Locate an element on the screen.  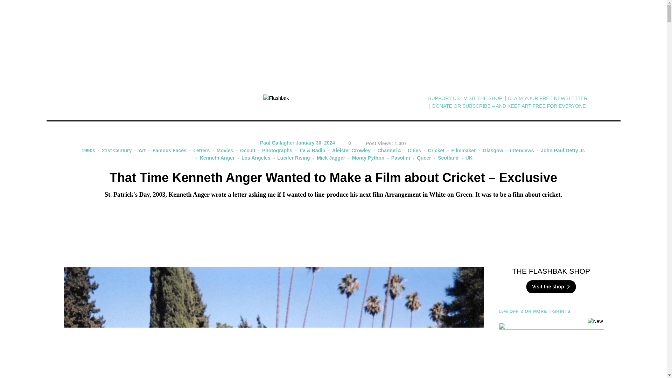
21st Century is located at coordinates (114, 150).